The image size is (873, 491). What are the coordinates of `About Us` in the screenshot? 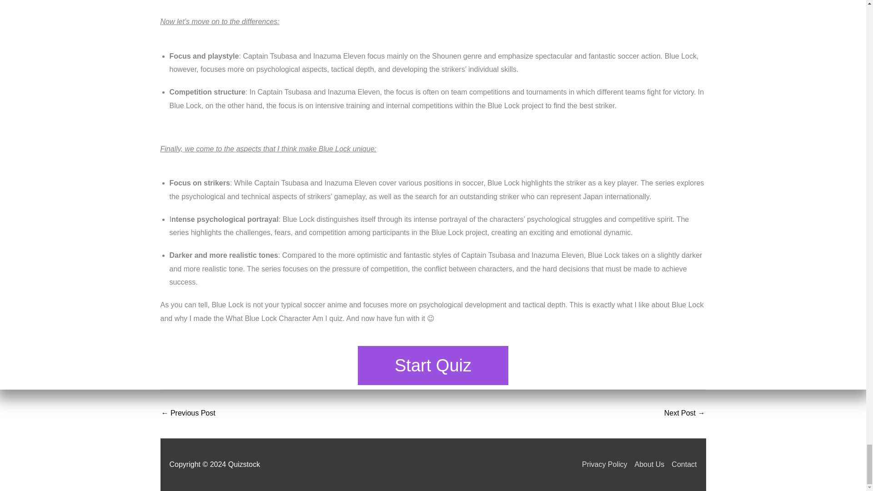 It's located at (646, 465).